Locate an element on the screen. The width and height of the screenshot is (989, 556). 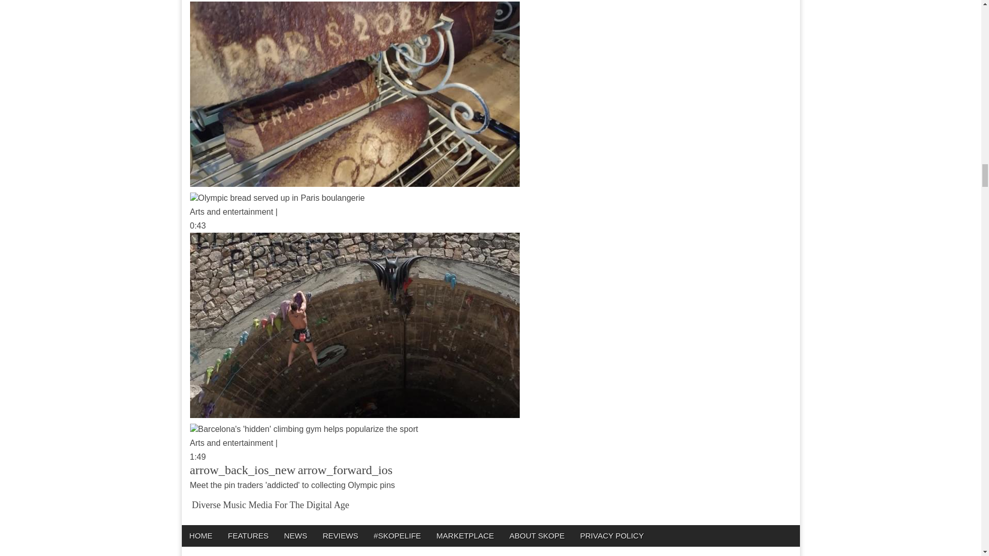
ABOUT SKOPE is located at coordinates (537, 535).